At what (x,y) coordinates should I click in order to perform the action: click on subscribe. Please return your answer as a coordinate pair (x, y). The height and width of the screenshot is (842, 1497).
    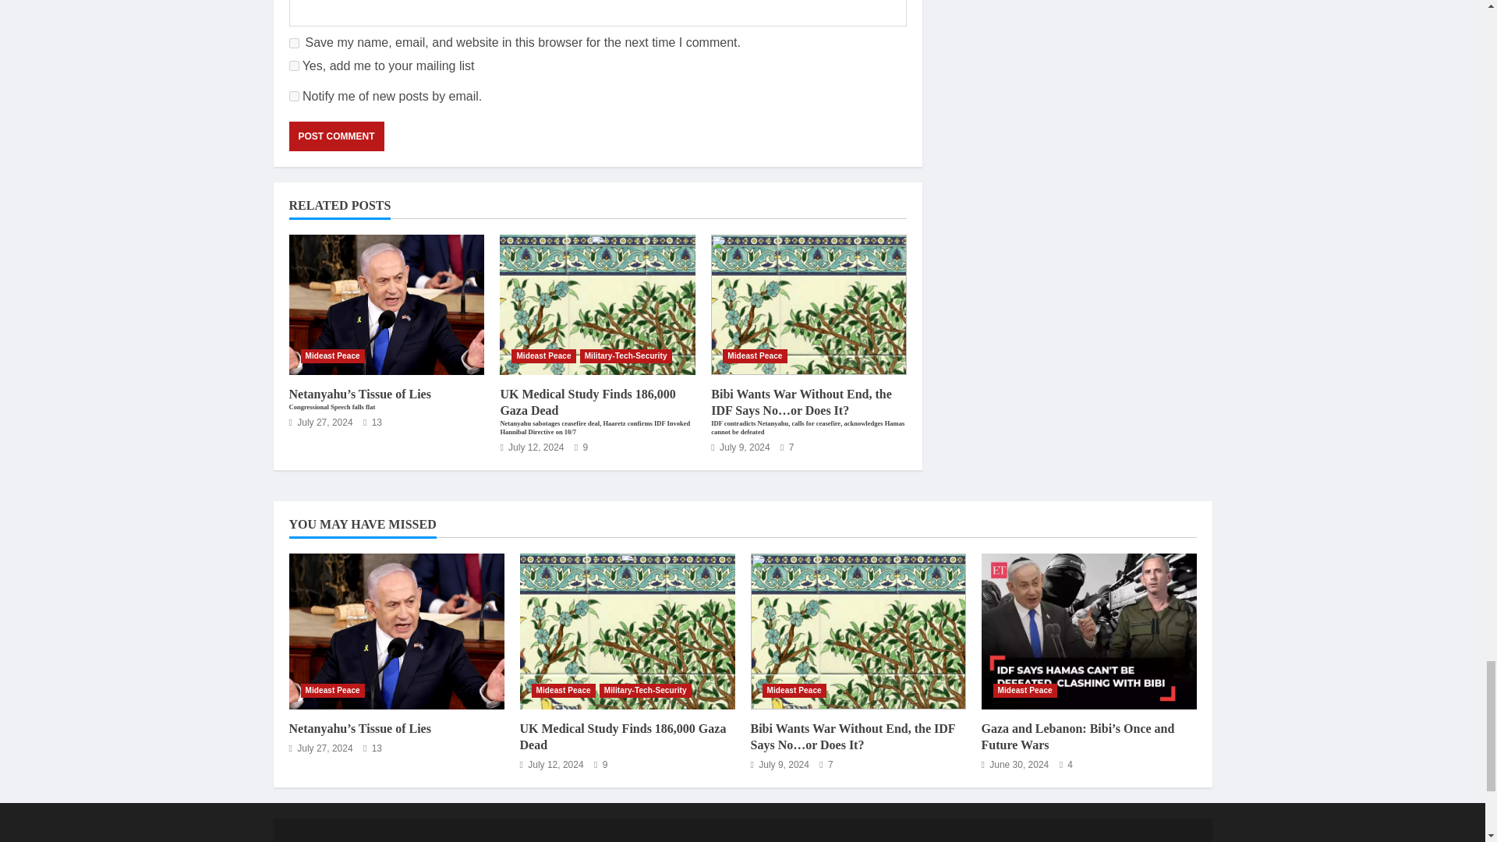
    Looking at the image, I should click on (293, 95).